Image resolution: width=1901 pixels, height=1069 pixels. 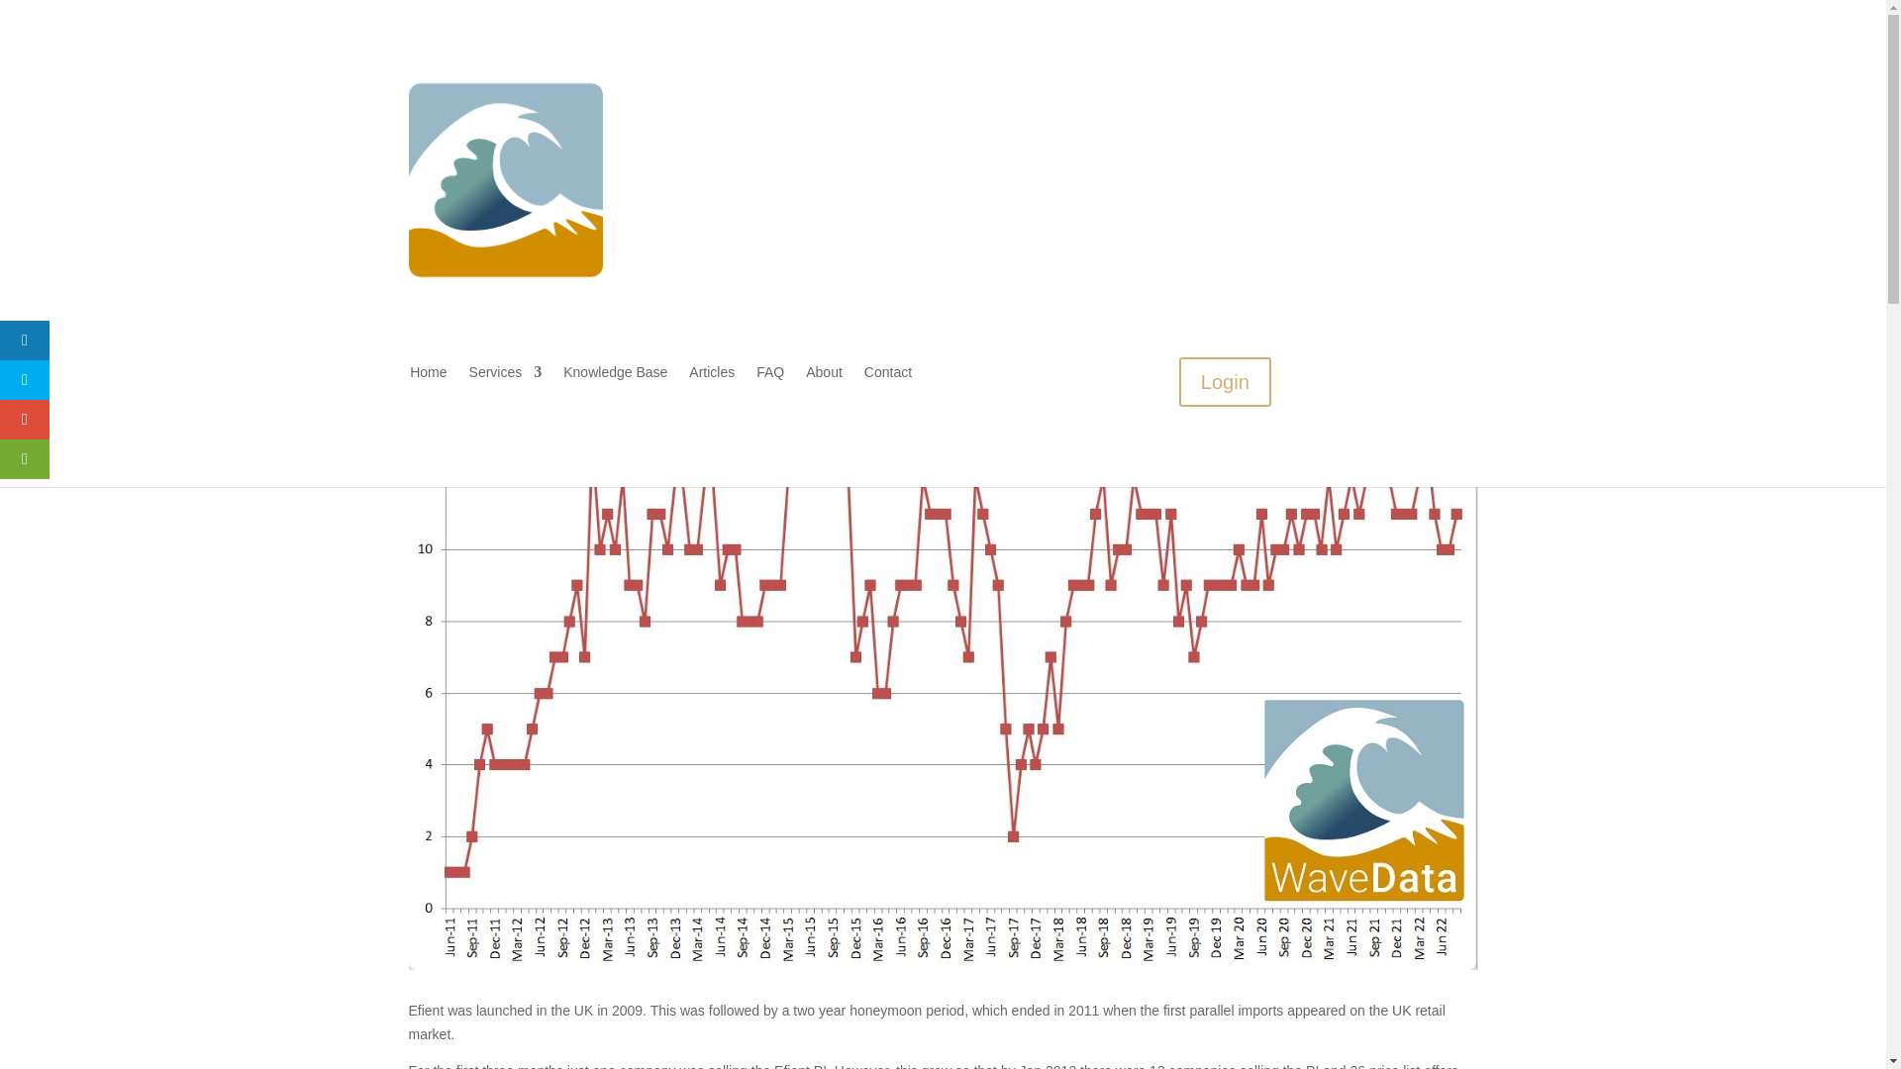 What do you see at coordinates (892, 75) in the screenshot?
I see `Services` at bounding box center [892, 75].